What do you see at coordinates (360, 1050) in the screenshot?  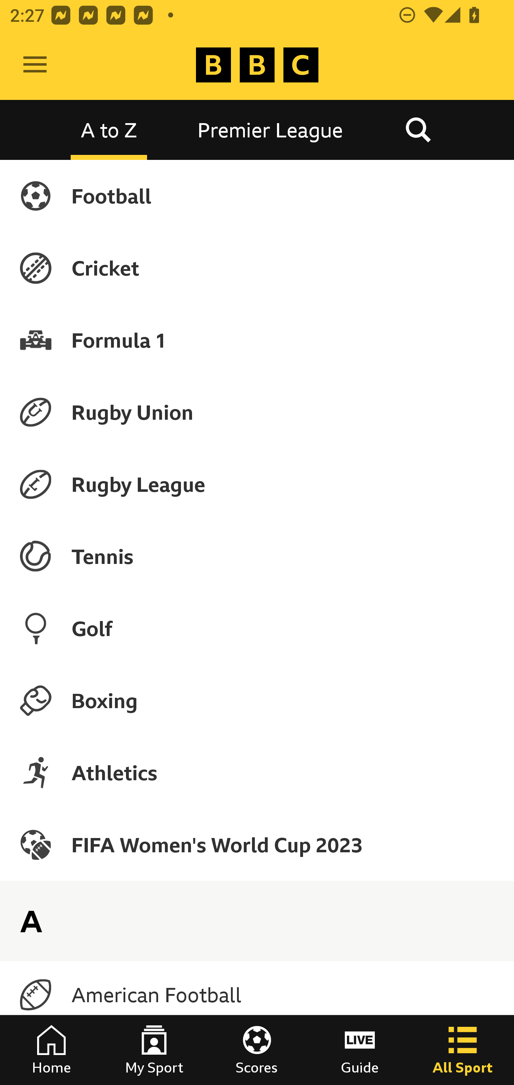 I see `Guide` at bounding box center [360, 1050].